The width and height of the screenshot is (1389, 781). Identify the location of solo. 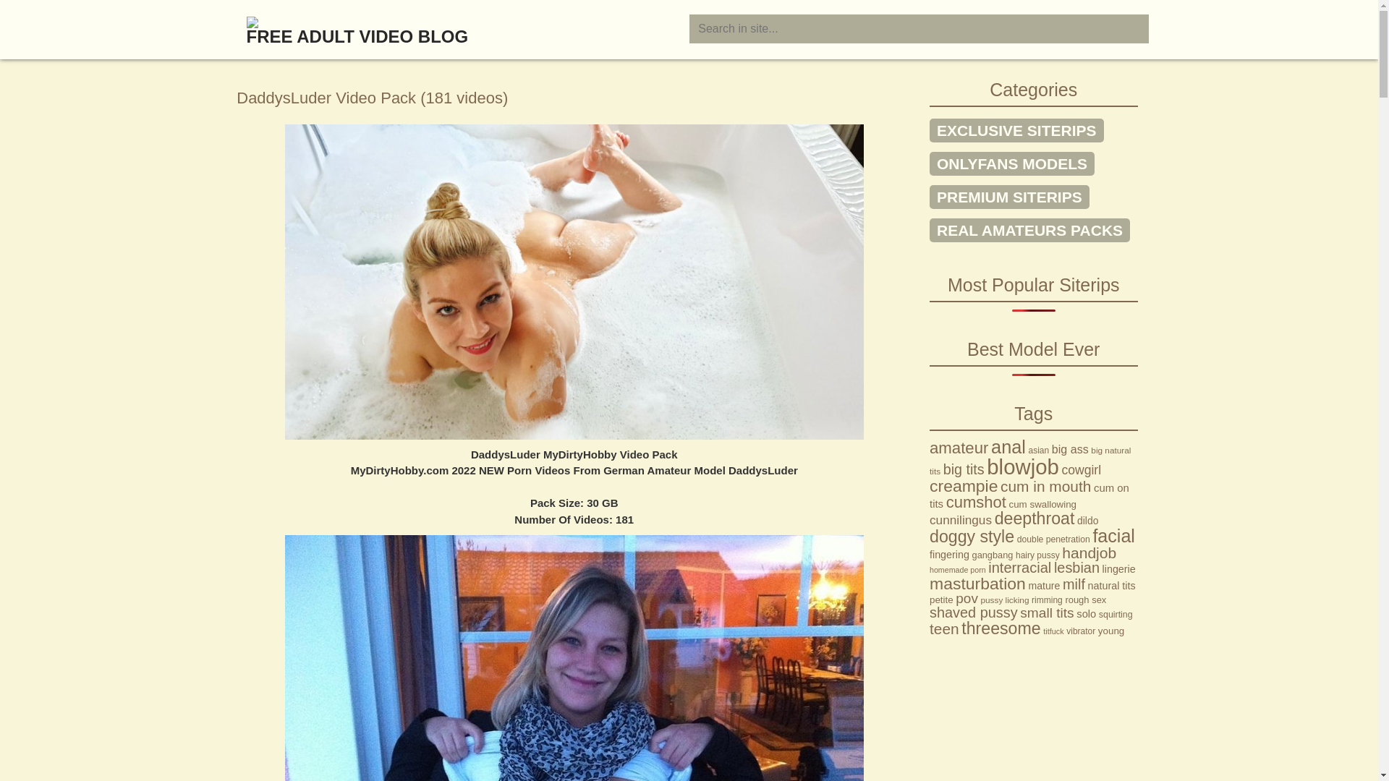
(1087, 614).